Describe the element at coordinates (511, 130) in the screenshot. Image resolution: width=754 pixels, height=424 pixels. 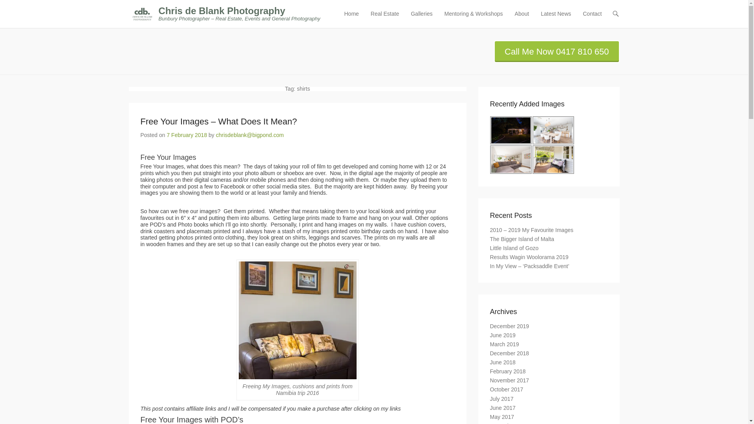
I see `46 Capel St Kirup 2nd` at that location.